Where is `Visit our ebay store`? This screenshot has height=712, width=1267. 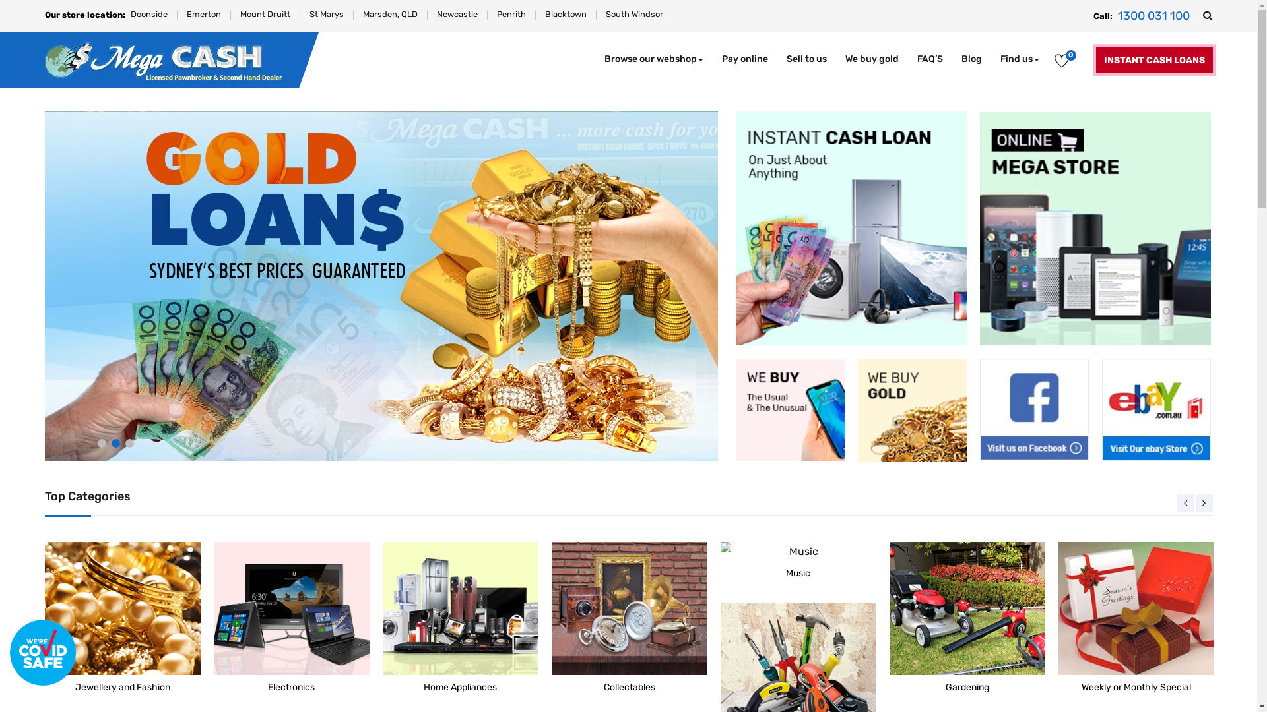
Visit our ebay store is located at coordinates (1156, 410).